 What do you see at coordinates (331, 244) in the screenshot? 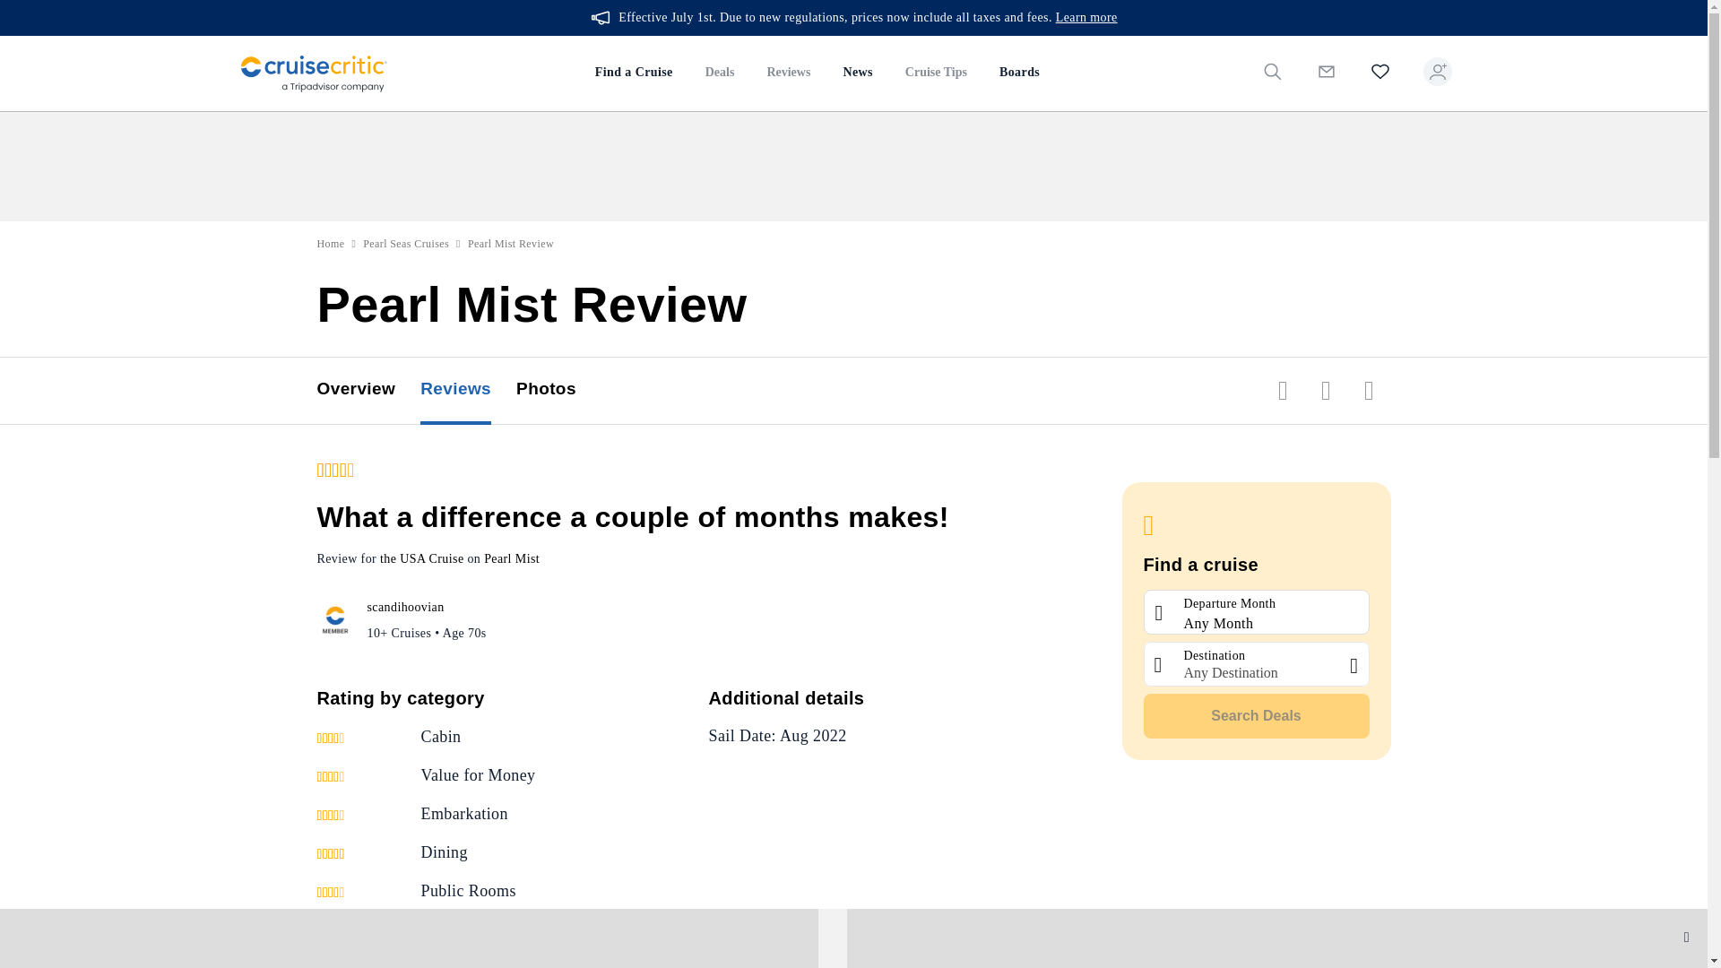
I see `Home` at bounding box center [331, 244].